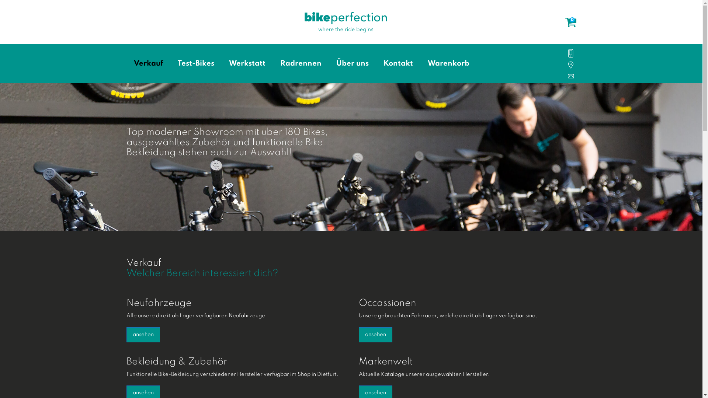  What do you see at coordinates (196, 64) in the screenshot?
I see `Test-Bikes` at bounding box center [196, 64].